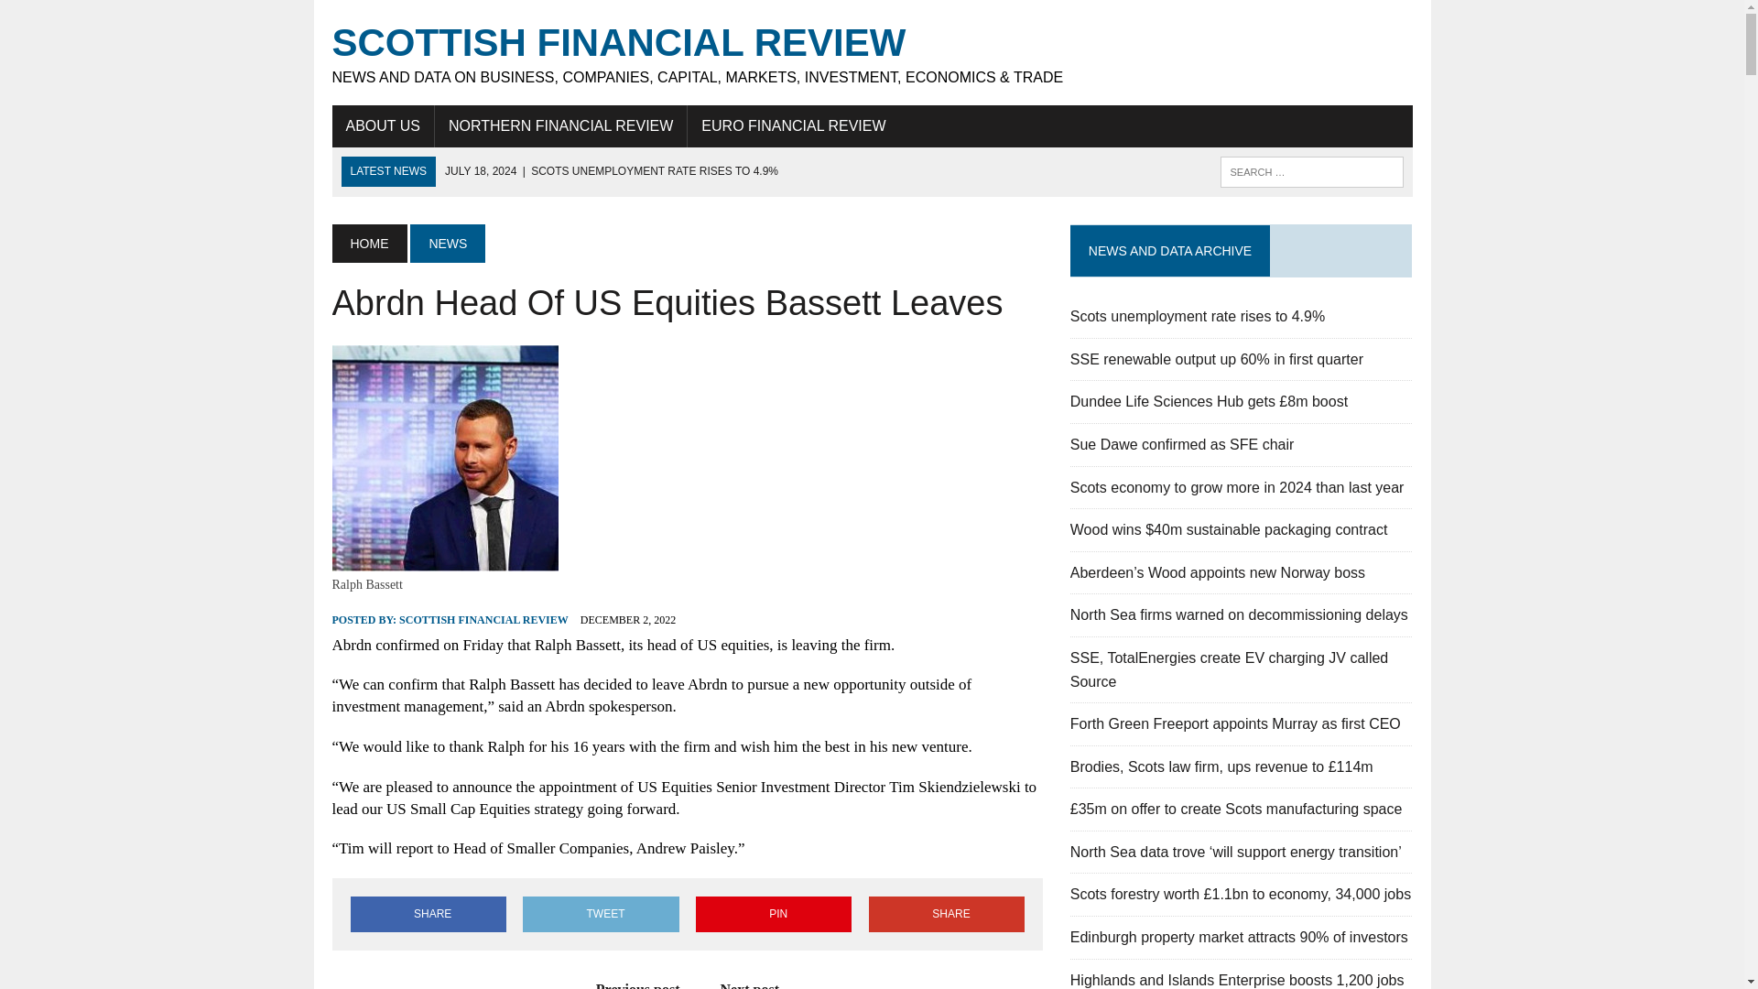 The height and width of the screenshot is (989, 1758). I want to click on SSE, TotalEnergies create EV charging JV called Source, so click(1229, 668).